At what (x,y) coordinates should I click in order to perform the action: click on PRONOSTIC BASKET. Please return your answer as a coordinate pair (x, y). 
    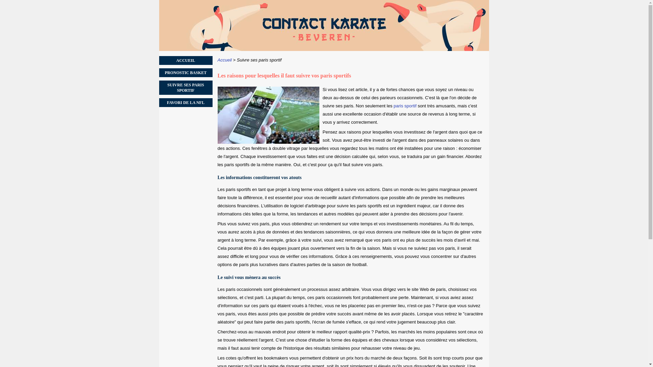
    Looking at the image, I should click on (186, 73).